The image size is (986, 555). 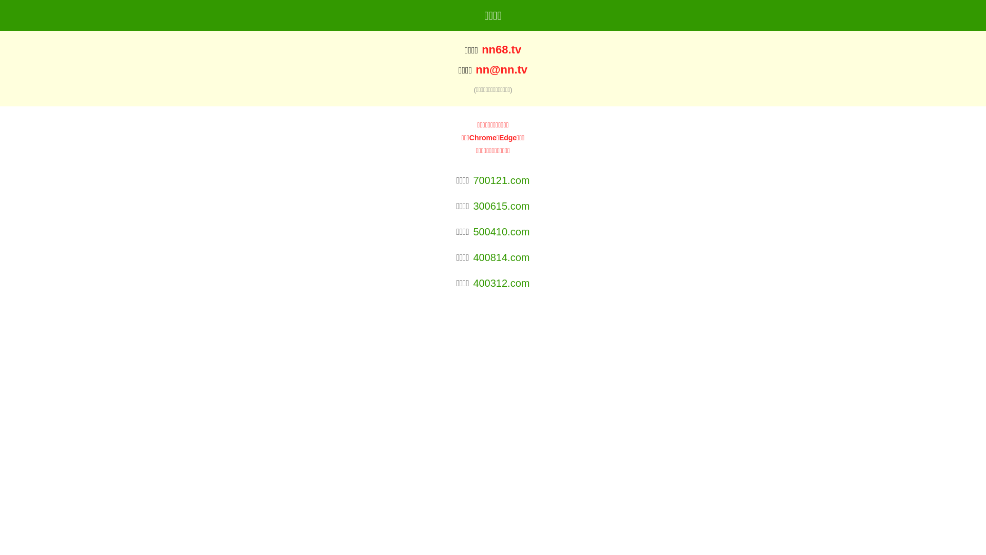 What do you see at coordinates (501, 180) in the screenshot?
I see `700121.com` at bounding box center [501, 180].